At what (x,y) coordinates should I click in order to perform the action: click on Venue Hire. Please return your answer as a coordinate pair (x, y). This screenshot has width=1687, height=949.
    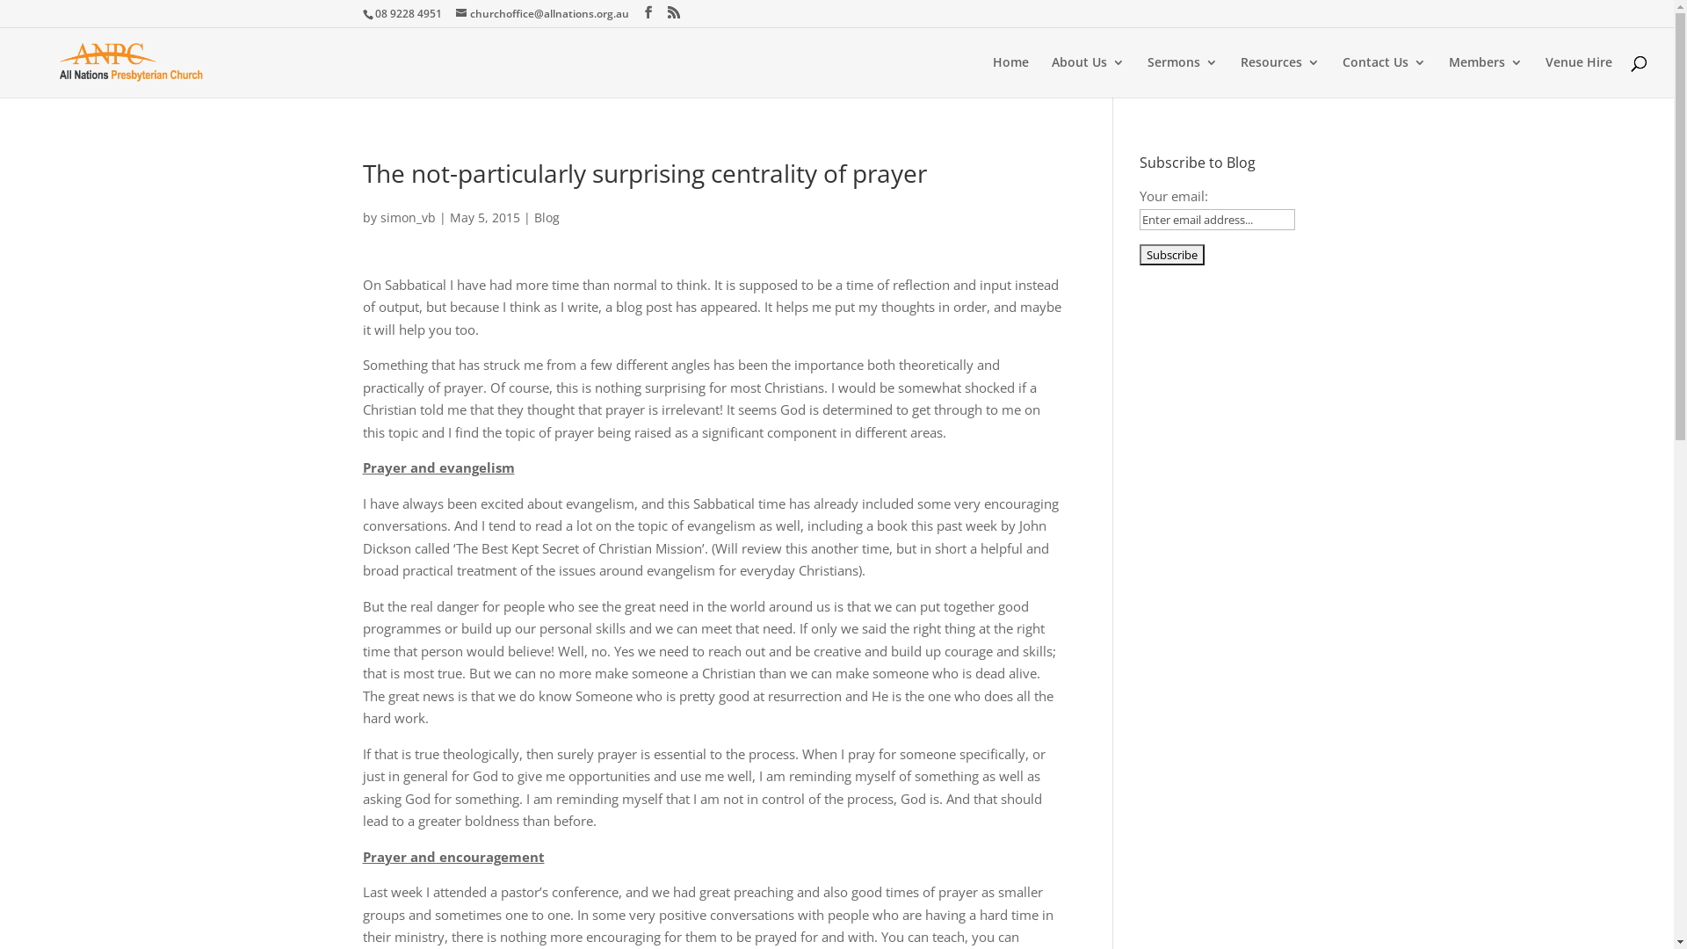
    Looking at the image, I should click on (1579, 77).